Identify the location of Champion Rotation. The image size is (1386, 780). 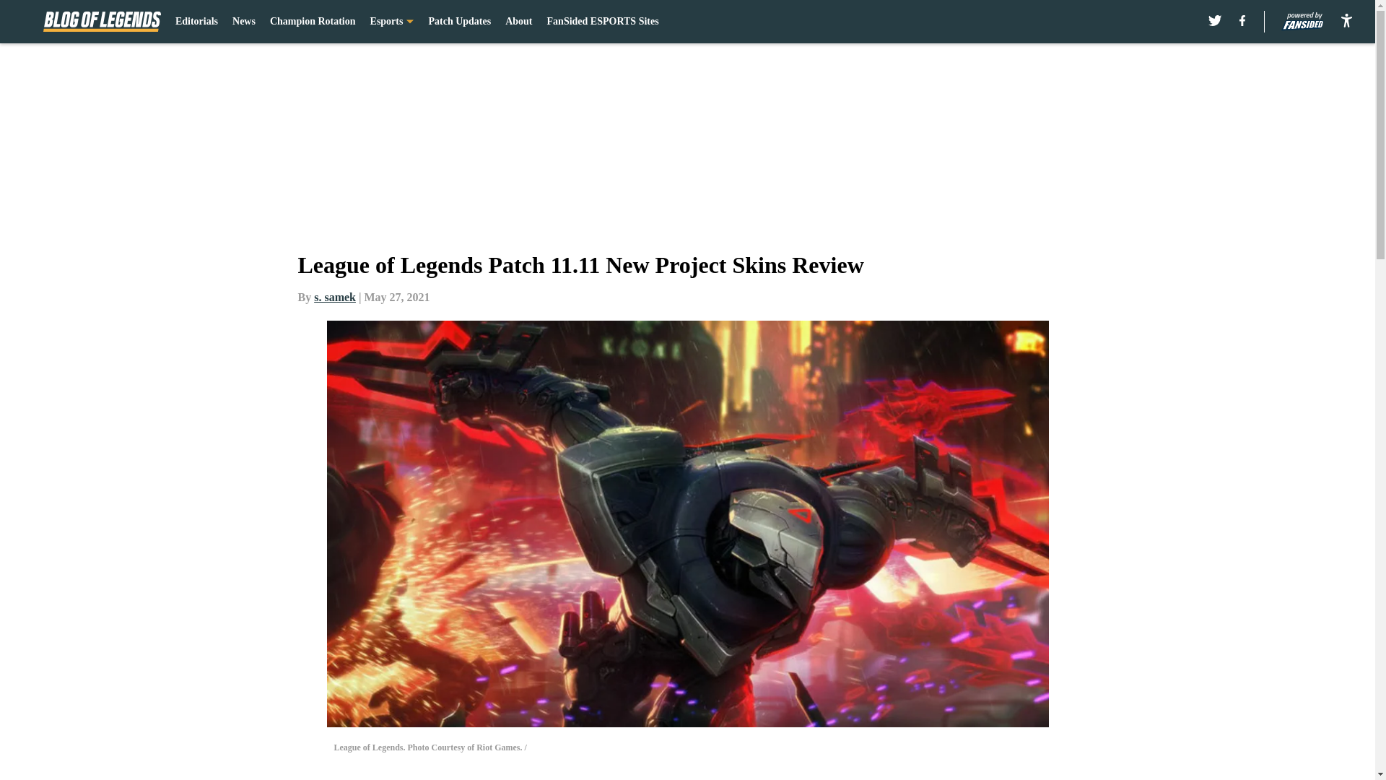
(313, 22).